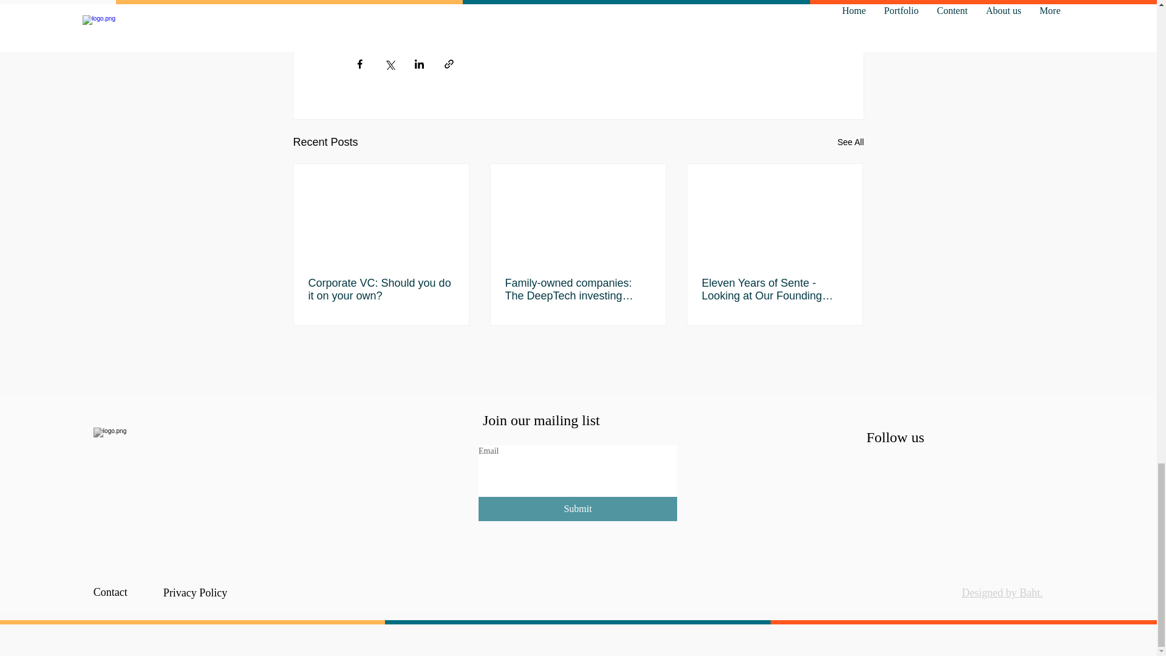 The height and width of the screenshot is (656, 1166). I want to click on See All, so click(850, 142).